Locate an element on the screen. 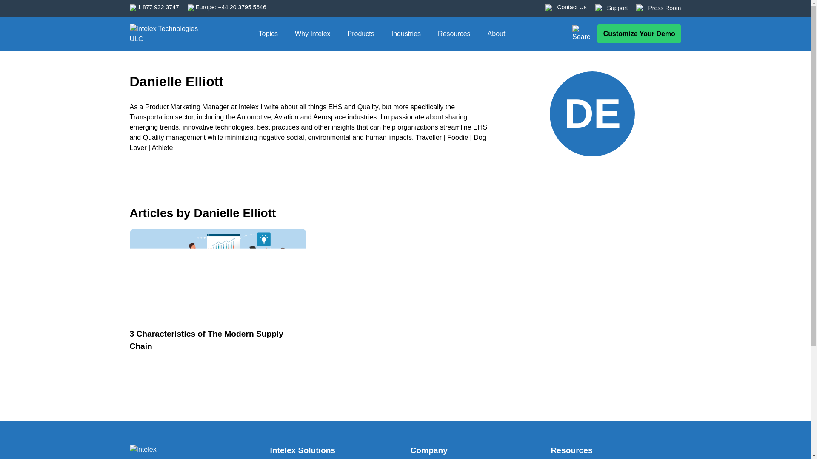 The height and width of the screenshot is (459, 817). 1 877 932 3747 is located at coordinates (158, 7).